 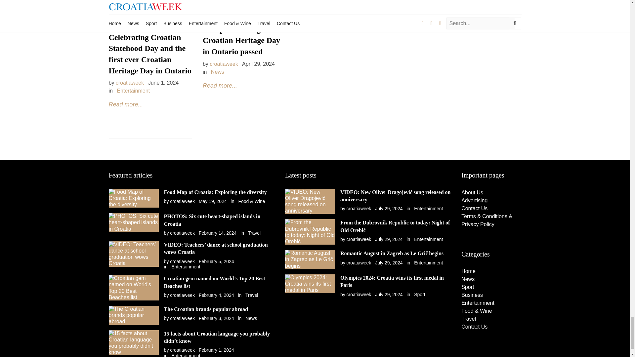 I want to click on Entertainment, so click(x=133, y=91).